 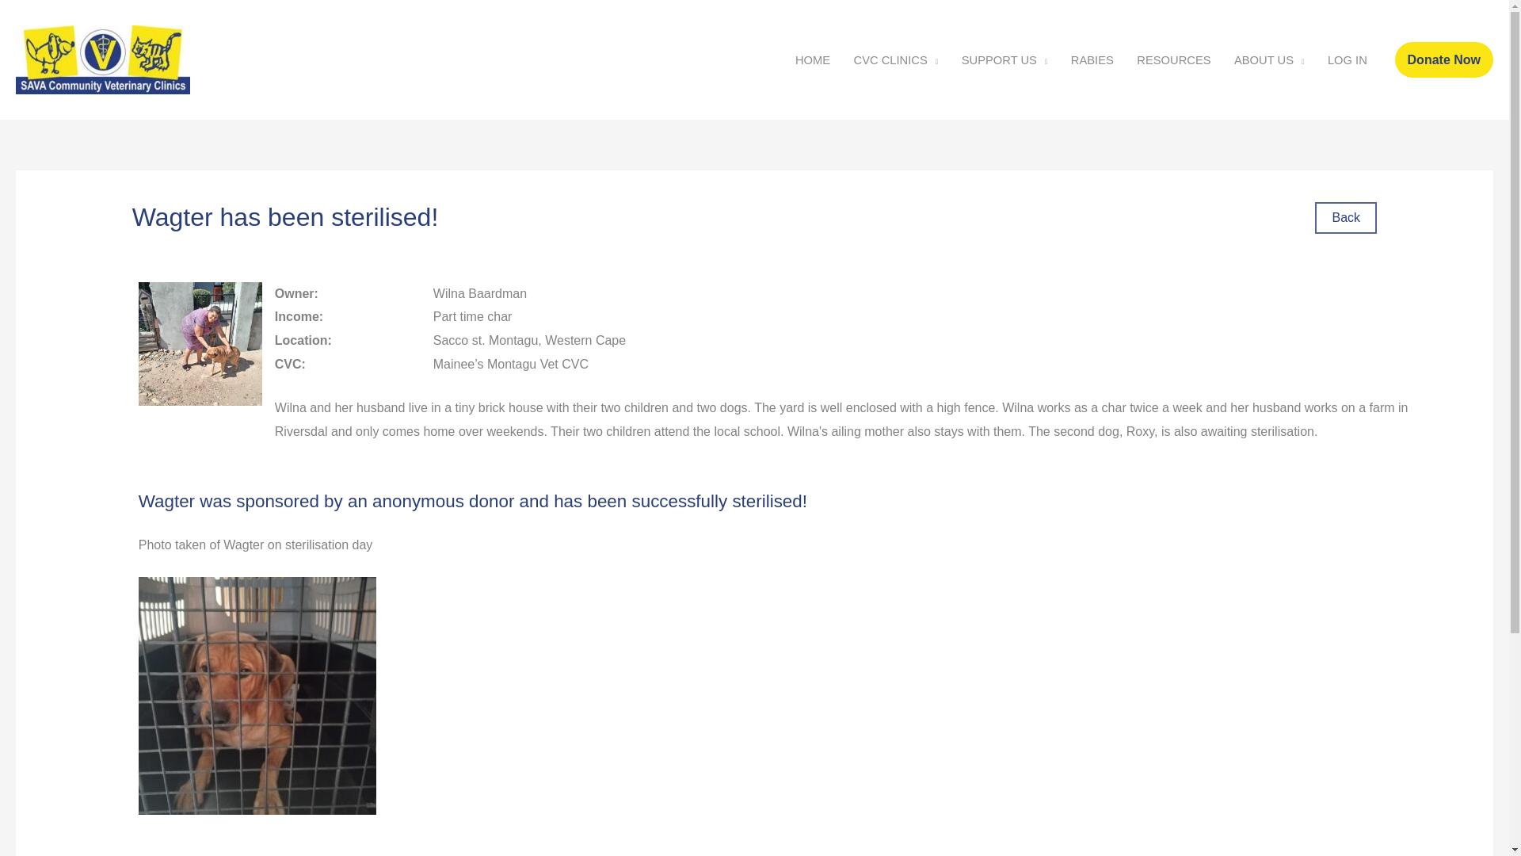 What do you see at coordinates (1269, 59) in the screenshot?
I see `ABOUT US` at bounding box center [1269, 59].